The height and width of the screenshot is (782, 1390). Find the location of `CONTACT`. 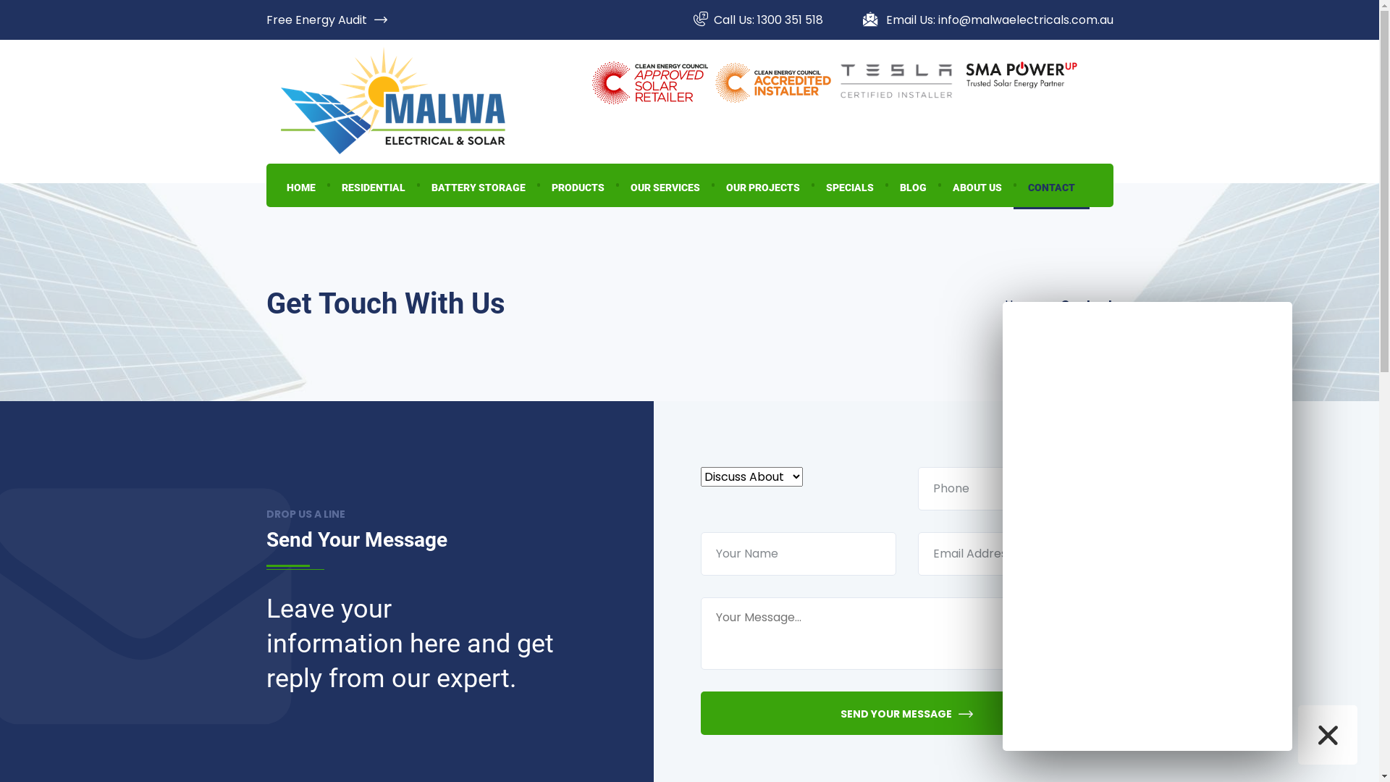

CONTACT is located at coordinates (1051, 185).